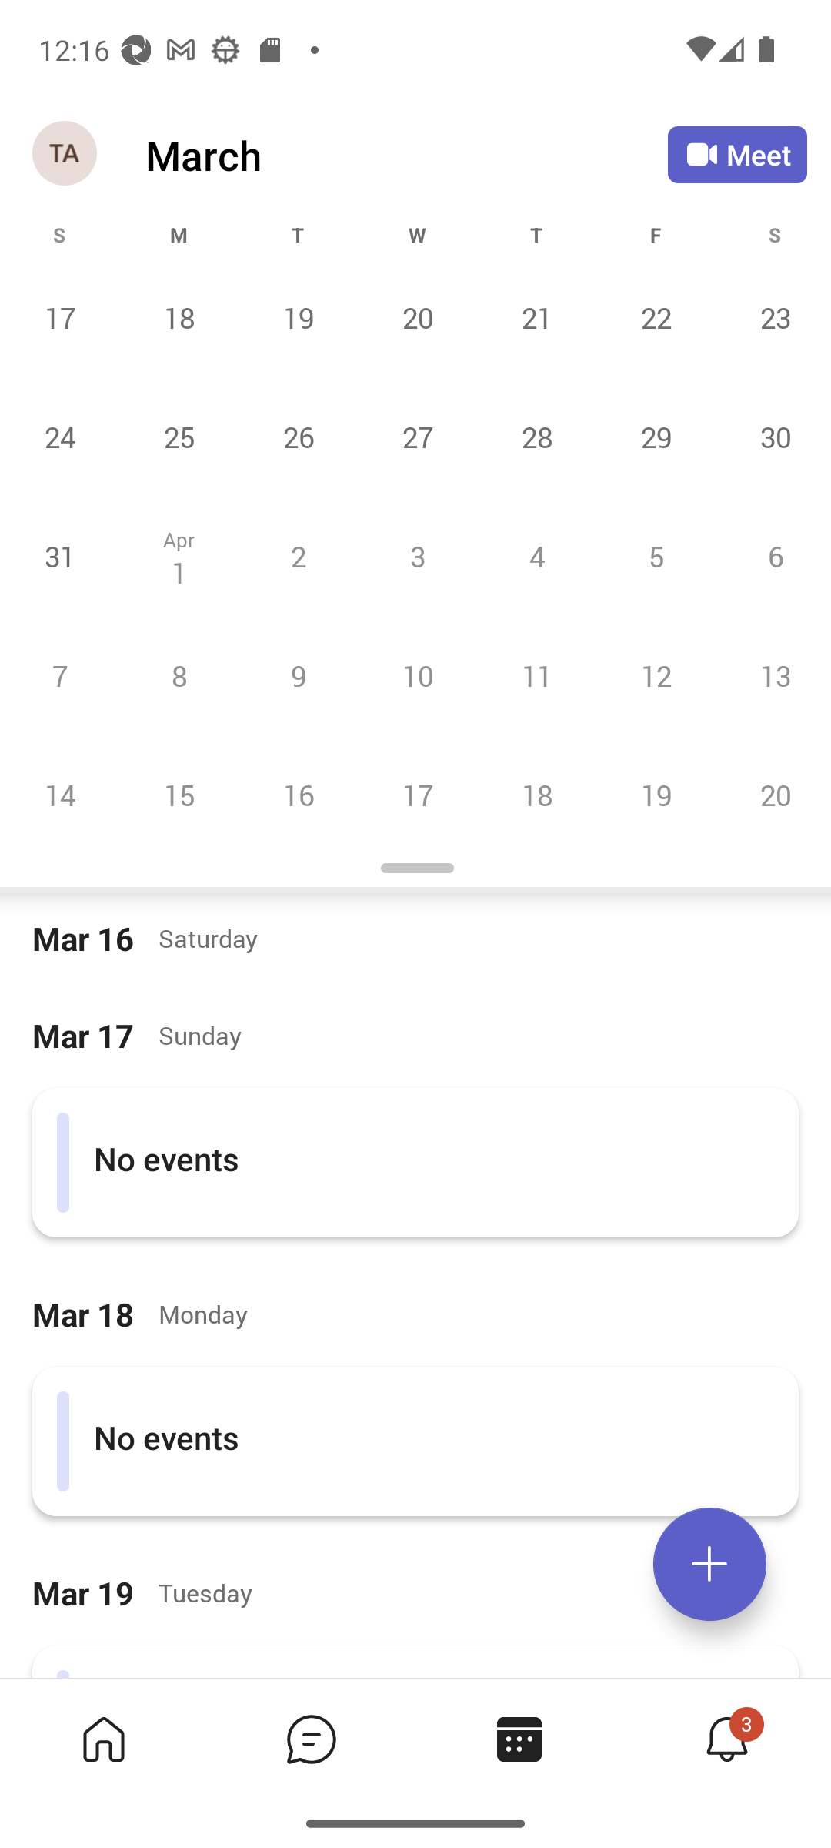  I want to click on Thursday, March 21 21, so click(536, 317).